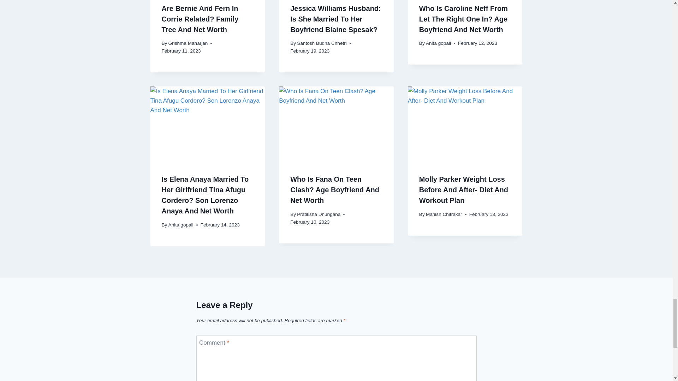  I want to click on Santosh Budha Chhetri, so click(321, 43).